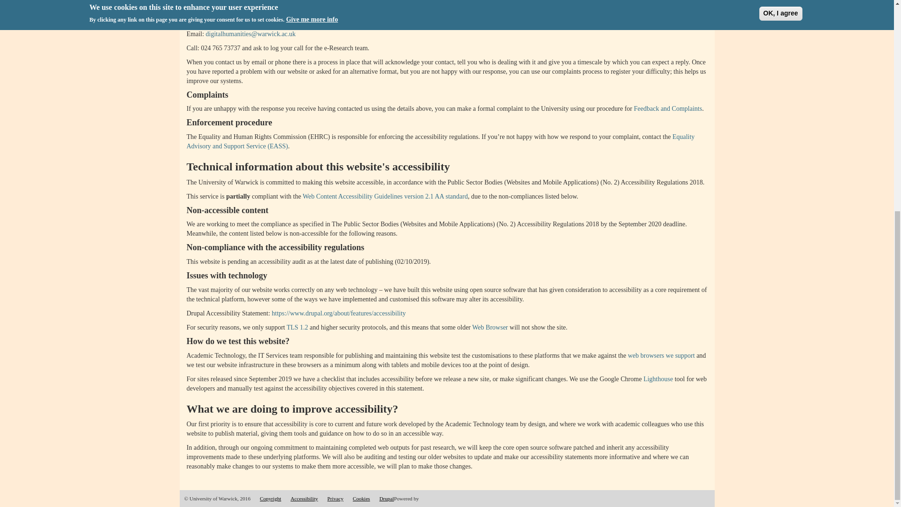  What do you see at coordinates (385, 196) in the screenshot?
I see `Web Content Accessibility Guidelines version 2.1 AA standard` at bounding box center [385, 196].